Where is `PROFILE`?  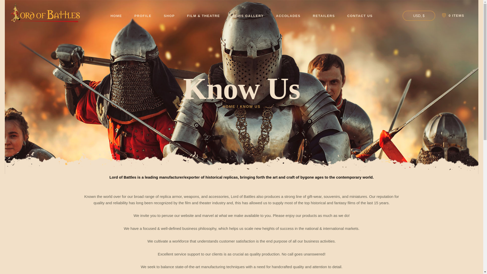
PROFILE is located at coordinates (143, 16).